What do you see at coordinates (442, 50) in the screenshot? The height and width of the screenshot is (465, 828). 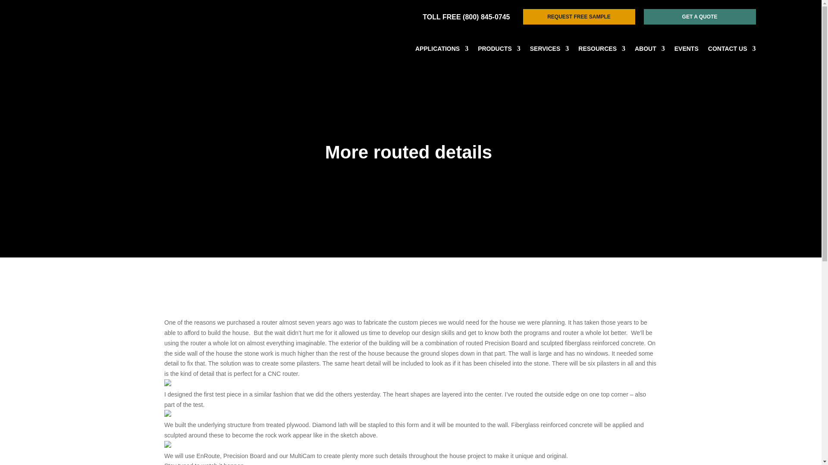 I see `APPLICATIONS` at bounding box center [442, 50].